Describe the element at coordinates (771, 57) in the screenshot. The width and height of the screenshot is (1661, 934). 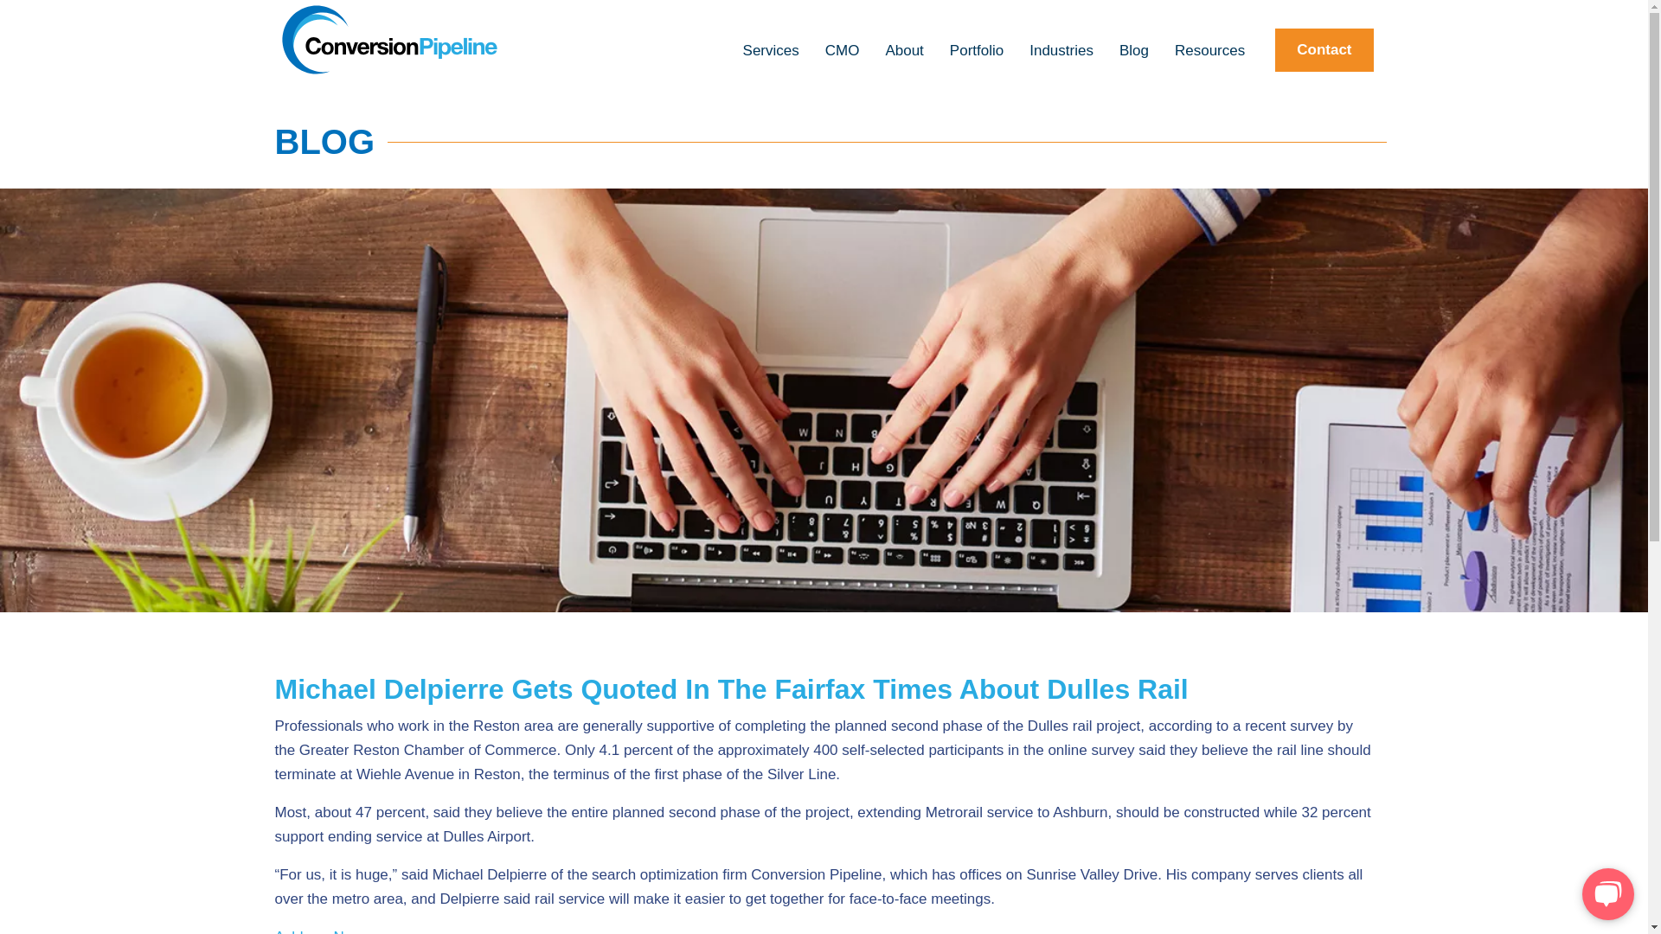
I see `Services` at that location.